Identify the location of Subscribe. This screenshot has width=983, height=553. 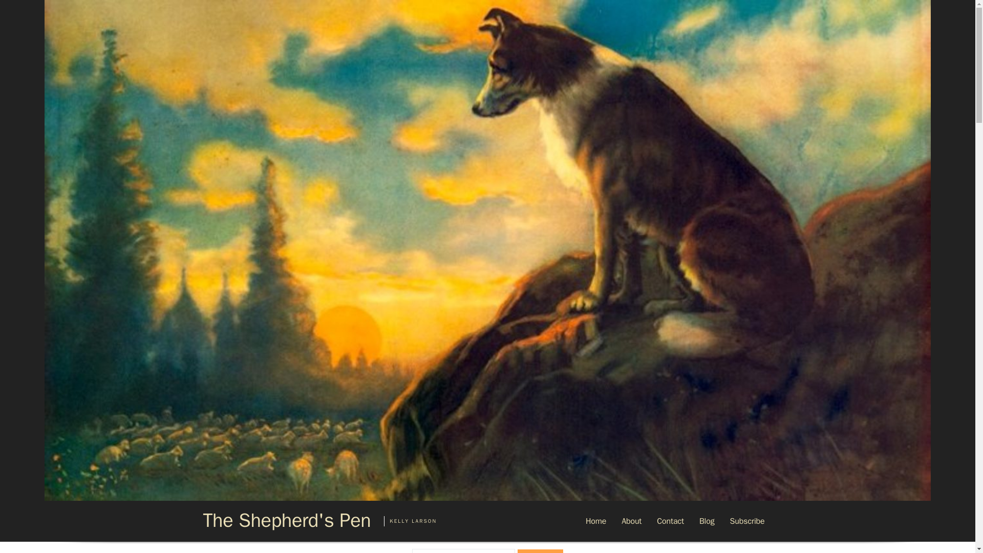
(747, 521).